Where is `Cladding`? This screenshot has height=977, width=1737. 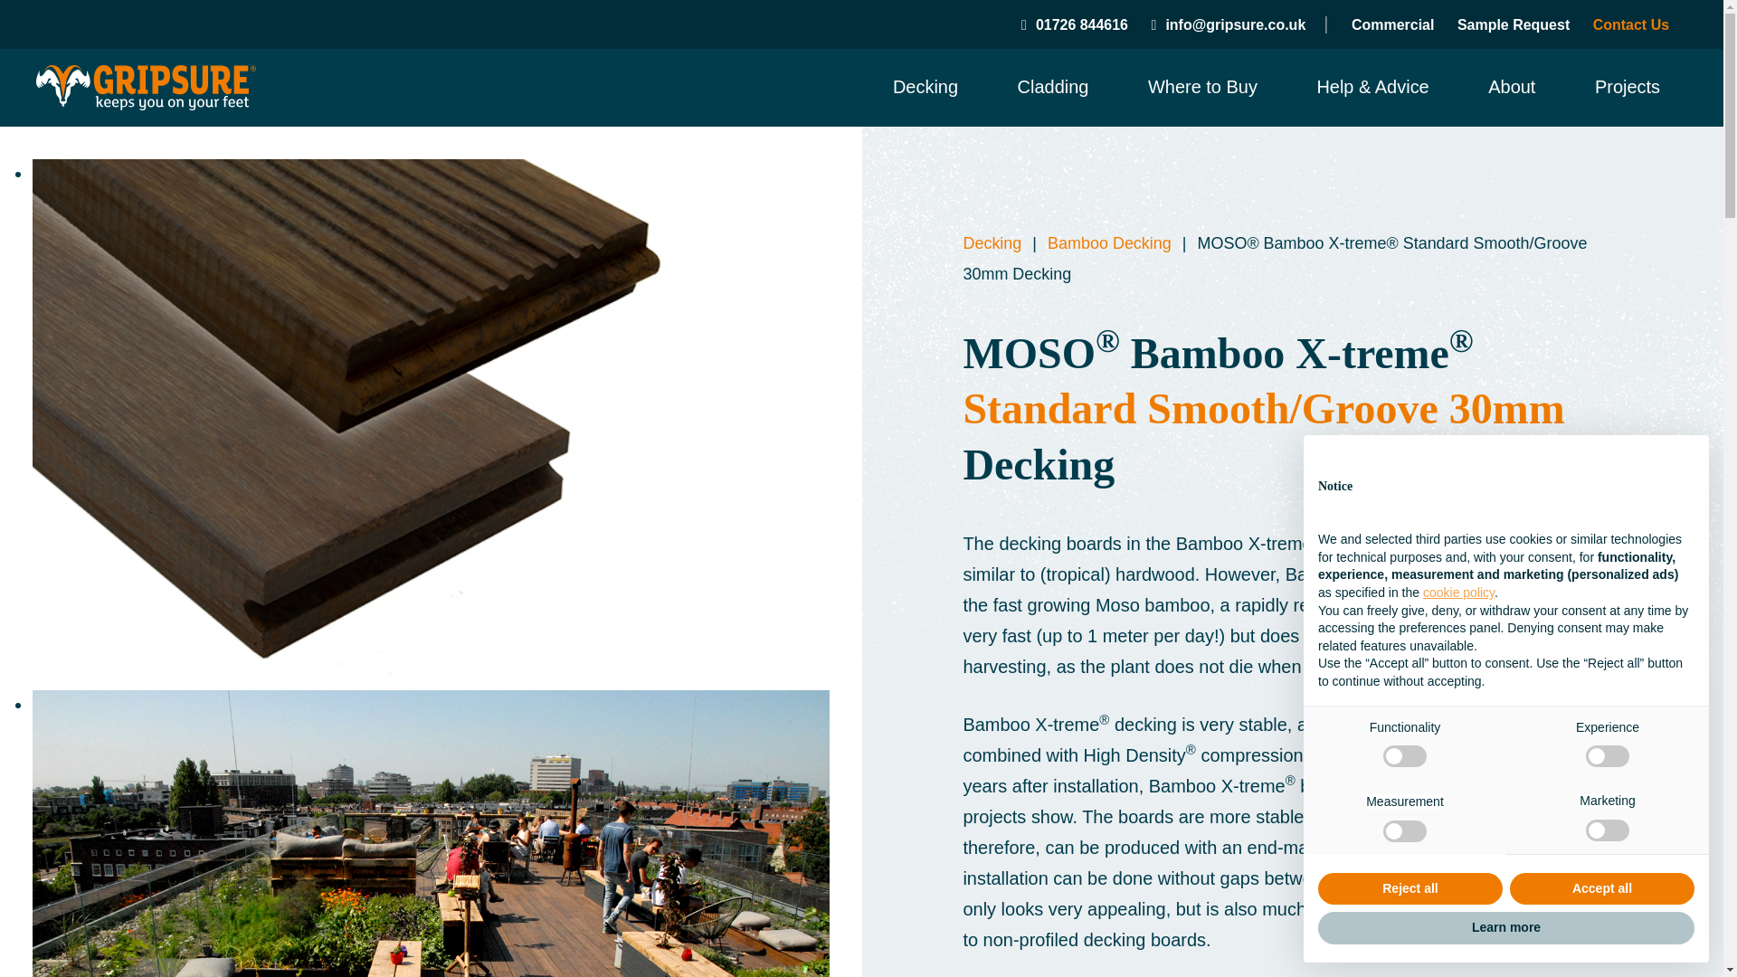
Cladding is located at coordinates (1053, 87).